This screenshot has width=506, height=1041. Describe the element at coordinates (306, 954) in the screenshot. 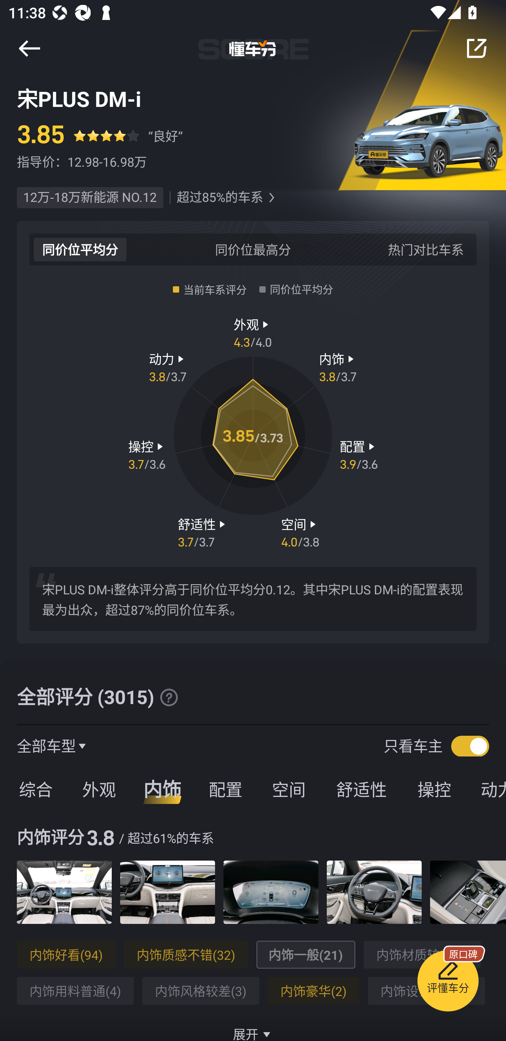

I see `内饰一般(21)` at that location.